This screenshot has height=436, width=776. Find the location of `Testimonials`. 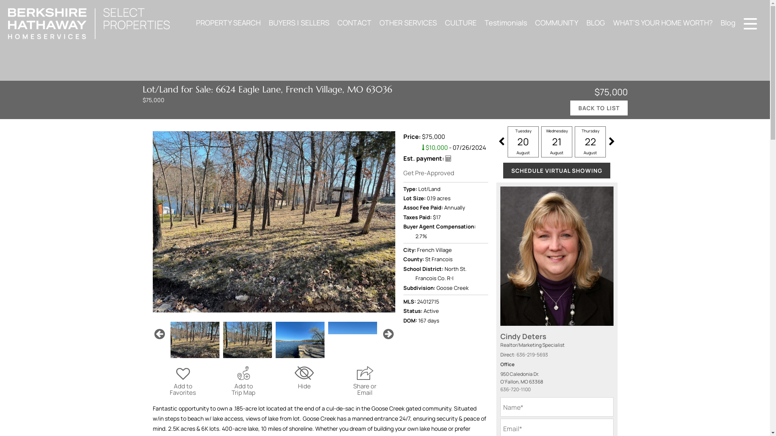

Testimonials is located at coordinates (505, 23).